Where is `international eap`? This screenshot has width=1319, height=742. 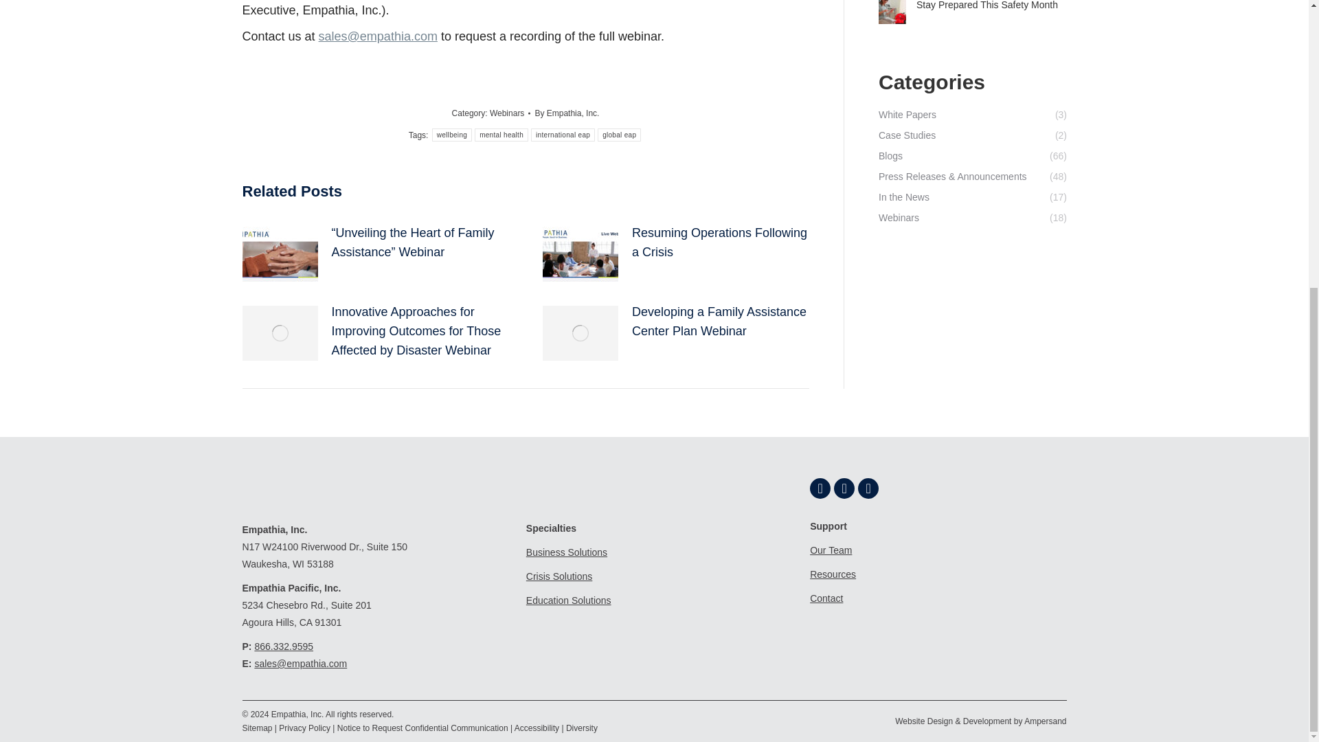 international eap is located at coordinates (563, 135).